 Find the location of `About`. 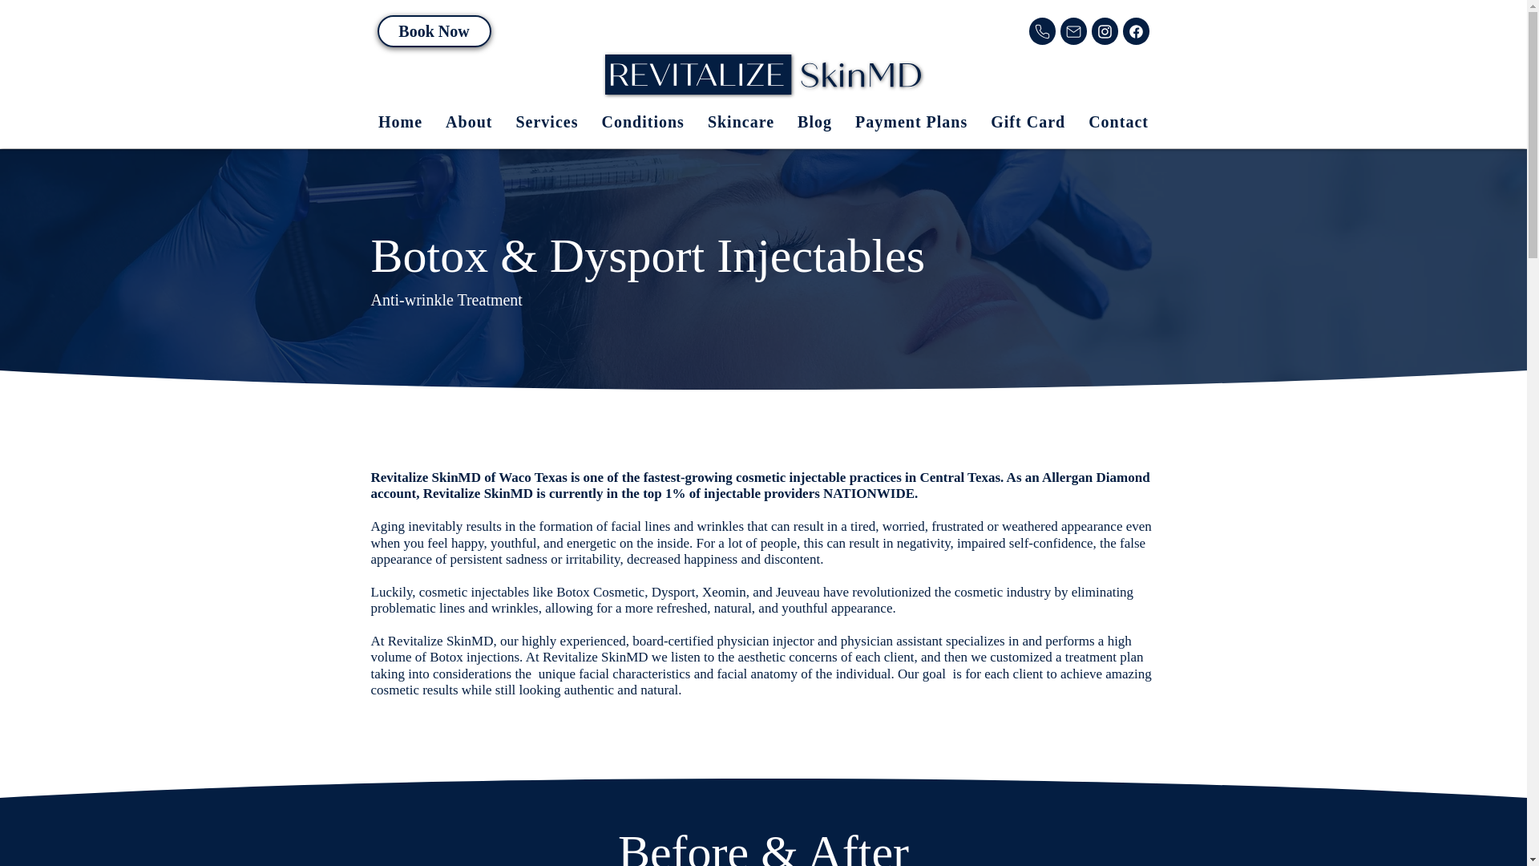

About is located at coordinates (470, 122).